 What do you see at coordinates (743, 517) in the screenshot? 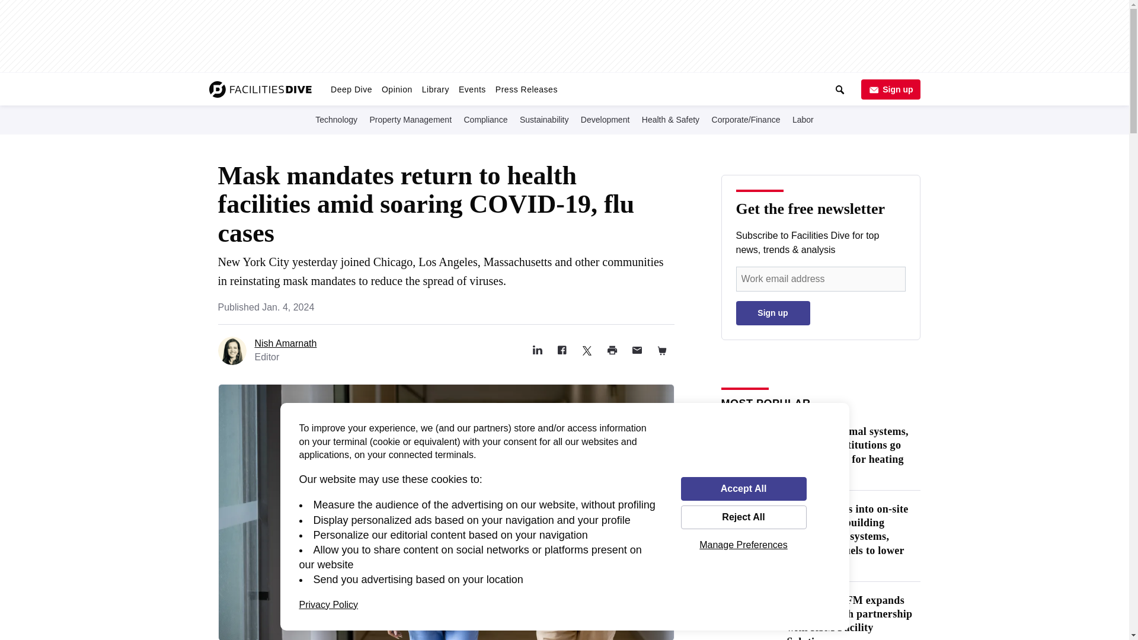
I see `Reject All` at bounding box center [743, 517].